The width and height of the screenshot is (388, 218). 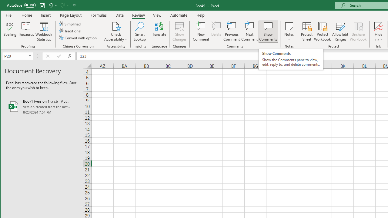 What do you see at coordinates (179, 31) in the screenshot?
I see `Show Changes` at bounding box center [179, 31].